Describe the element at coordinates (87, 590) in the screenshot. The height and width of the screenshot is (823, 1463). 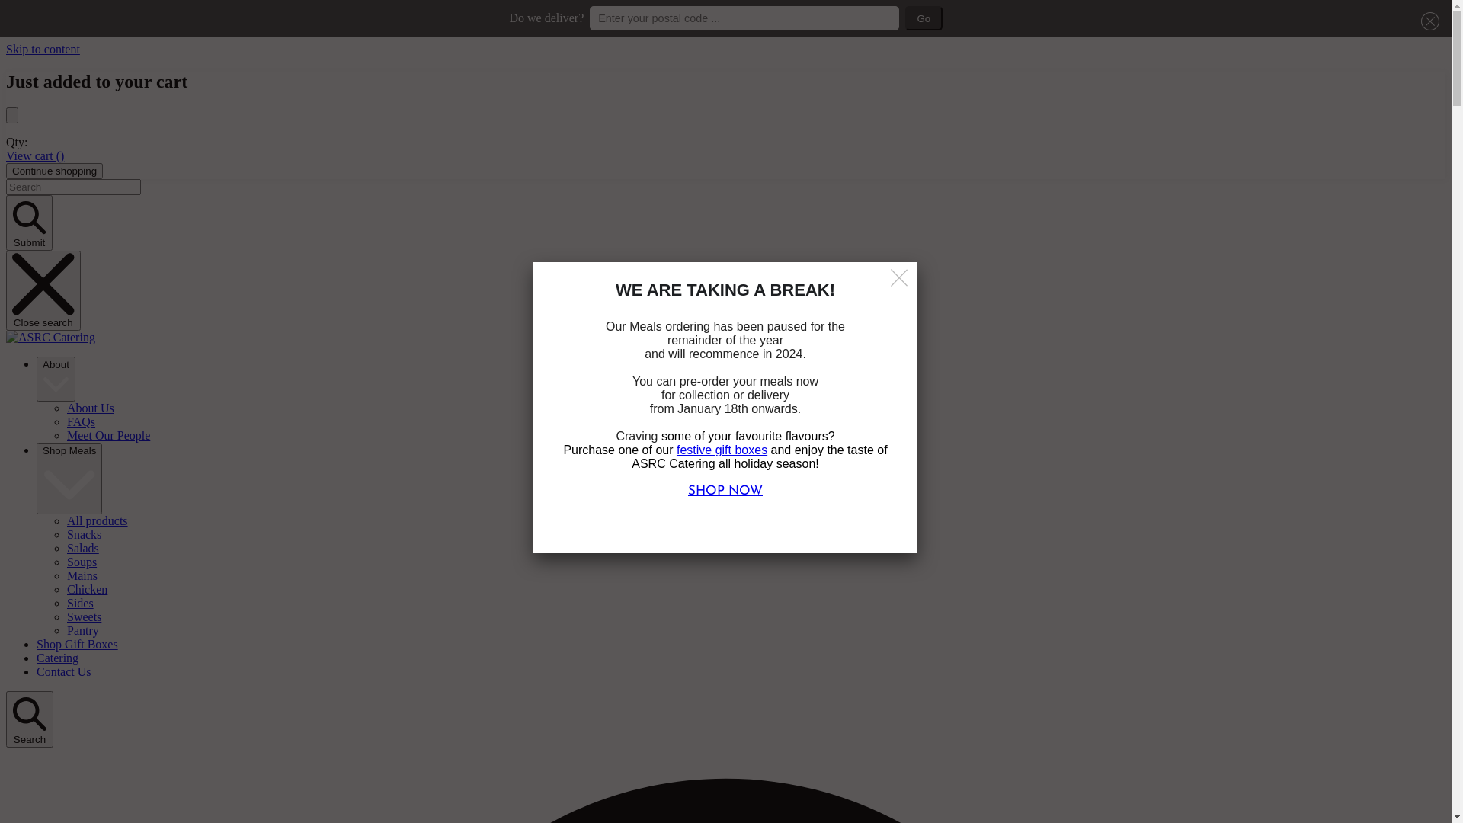
I see `Chicken` at that location.